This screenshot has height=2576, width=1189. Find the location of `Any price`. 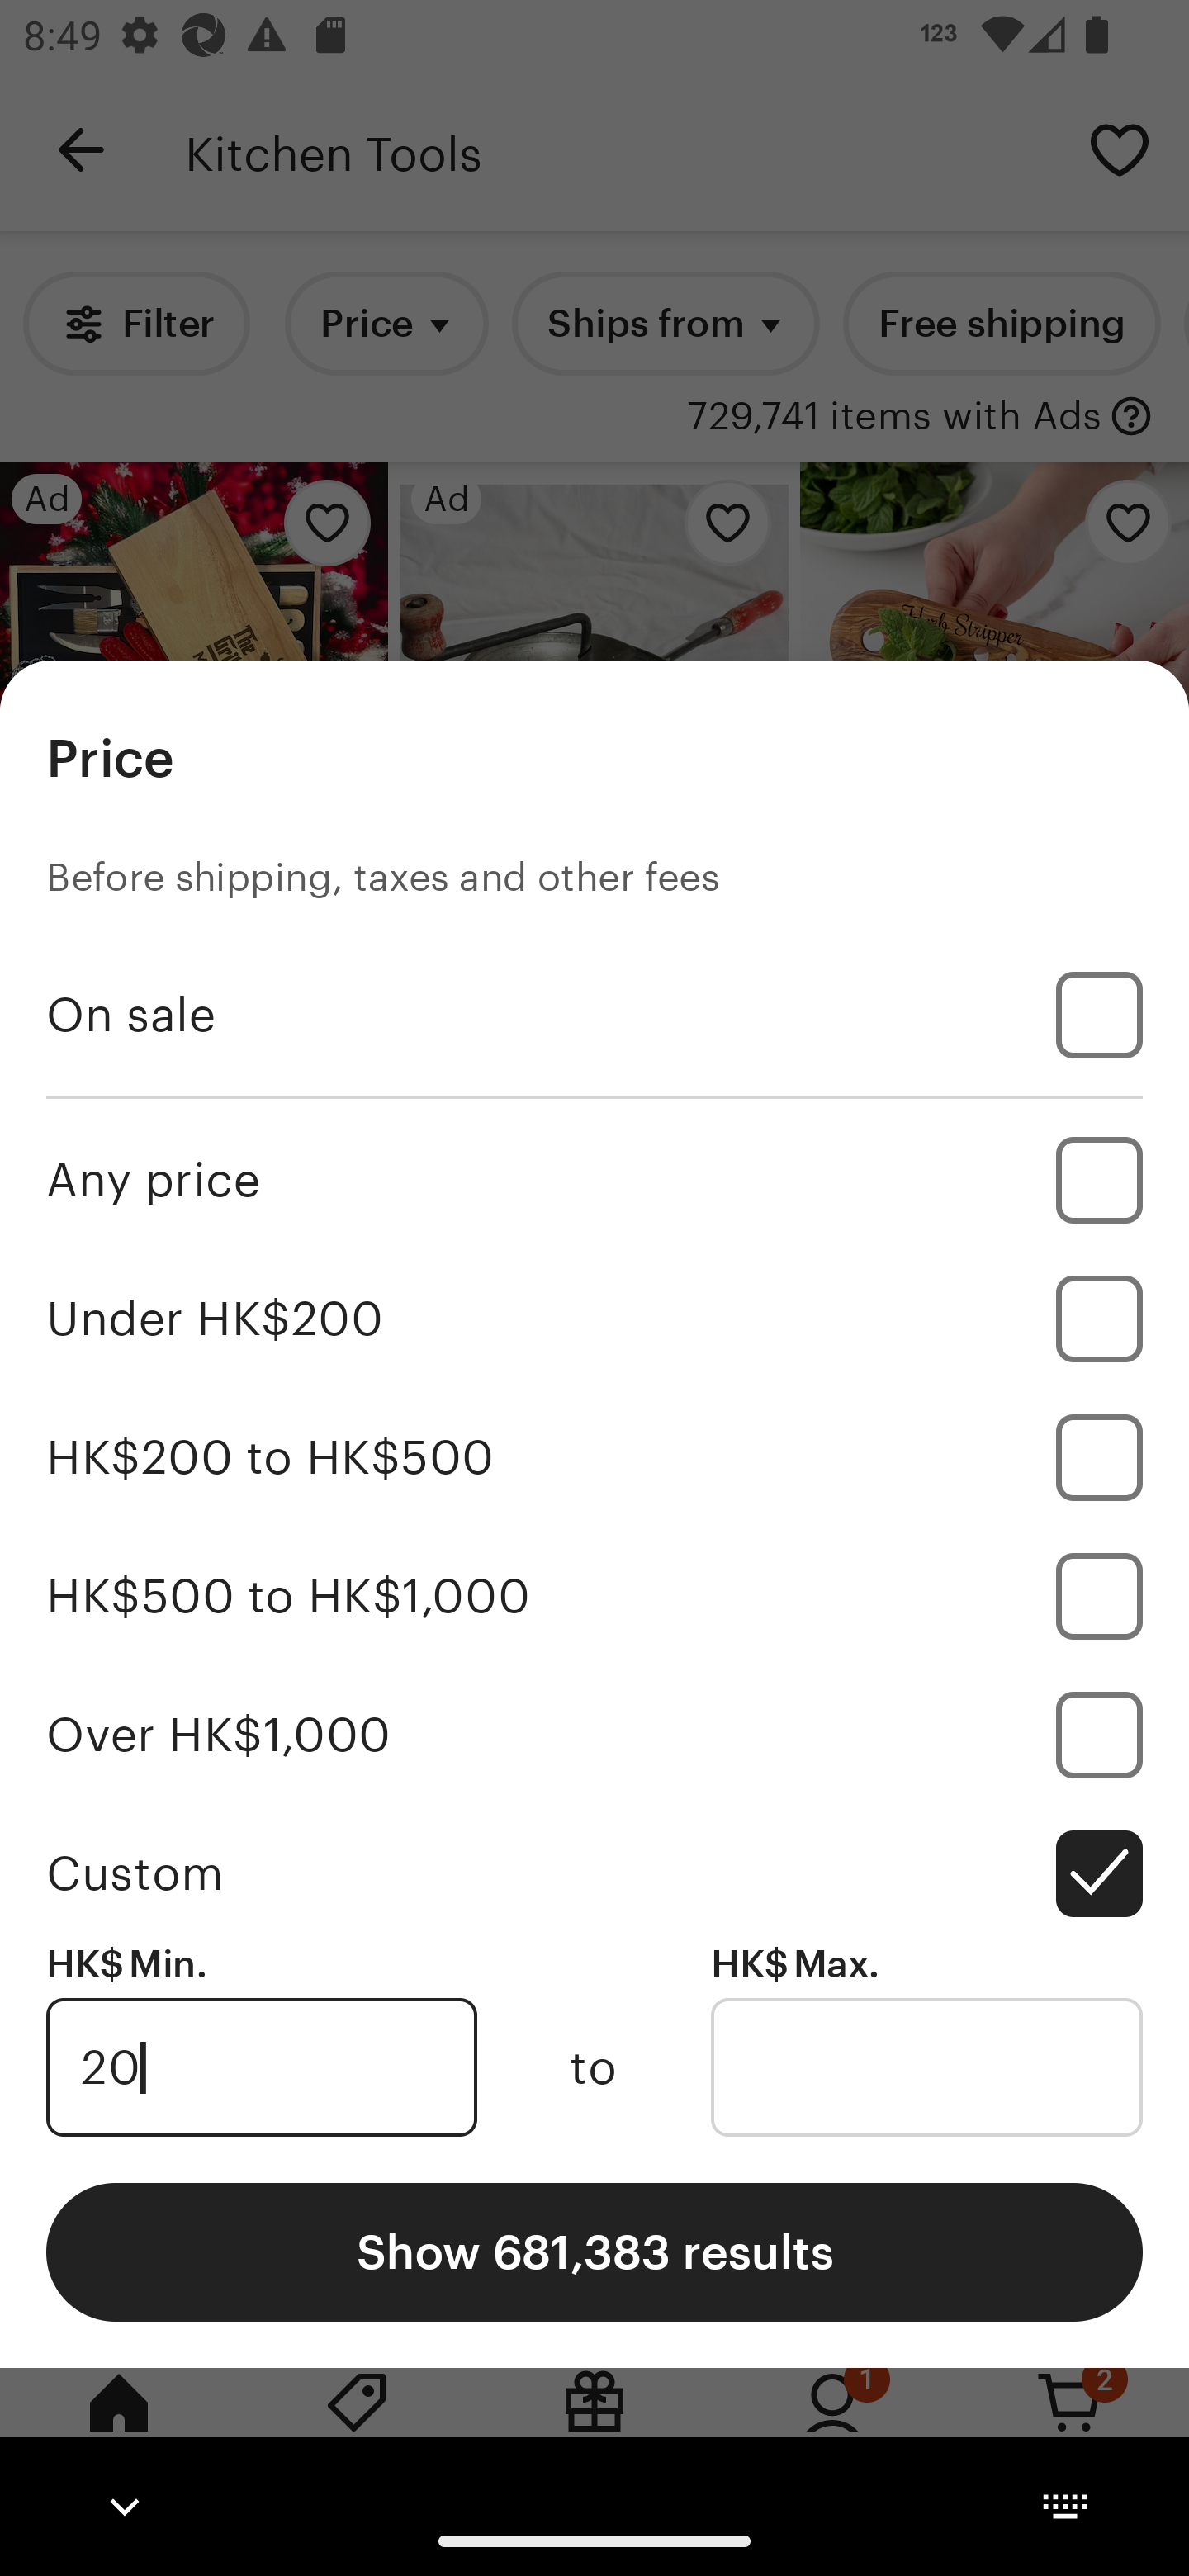

Any price is located at coordinates (594, 1179).